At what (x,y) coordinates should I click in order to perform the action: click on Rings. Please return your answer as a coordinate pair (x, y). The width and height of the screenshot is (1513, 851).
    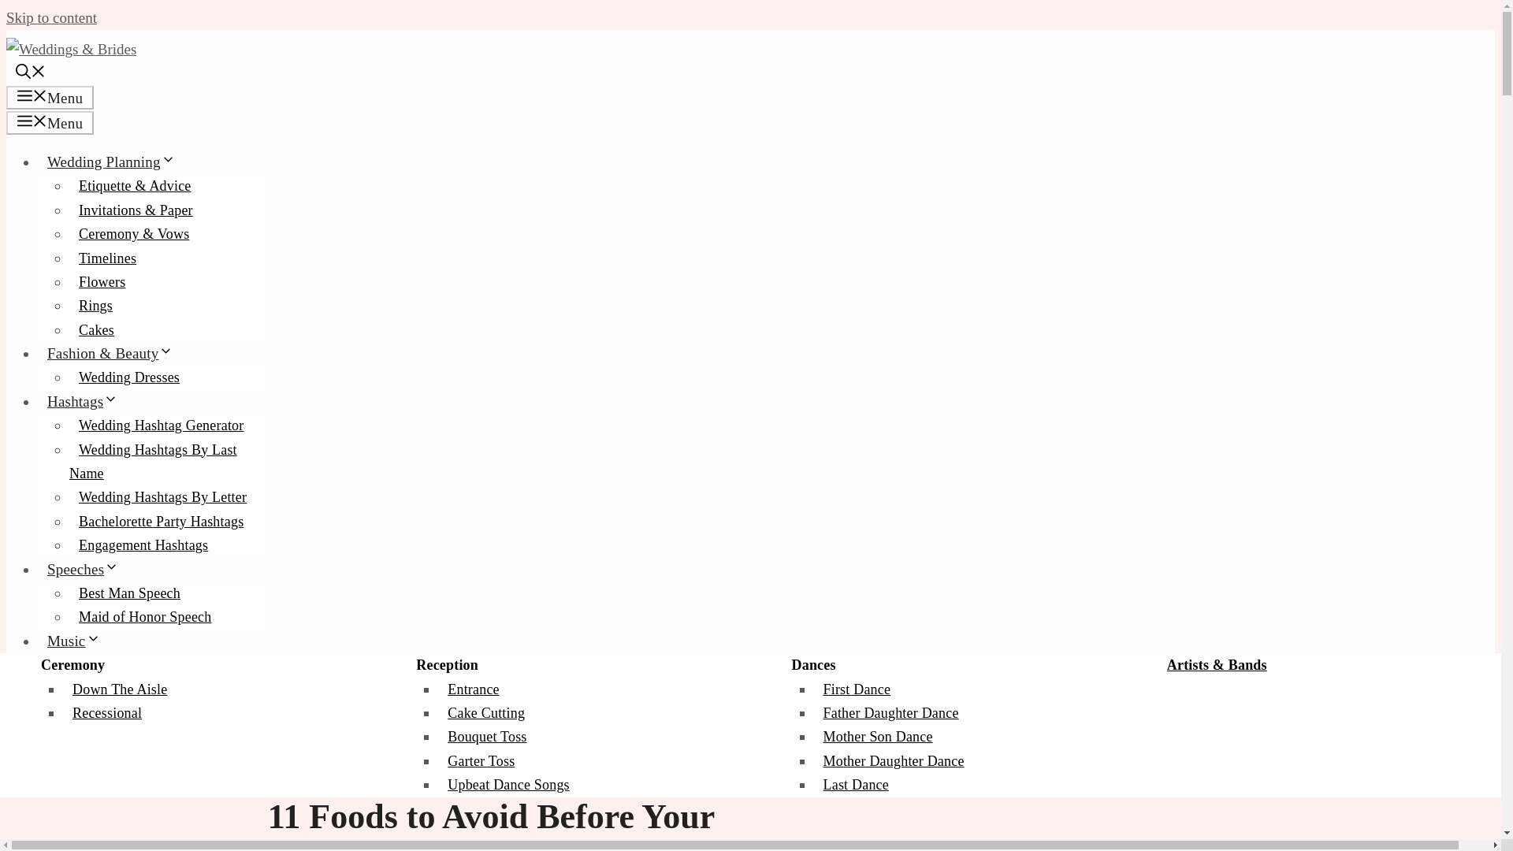
    Looking at the image, I should click on (96, 305).